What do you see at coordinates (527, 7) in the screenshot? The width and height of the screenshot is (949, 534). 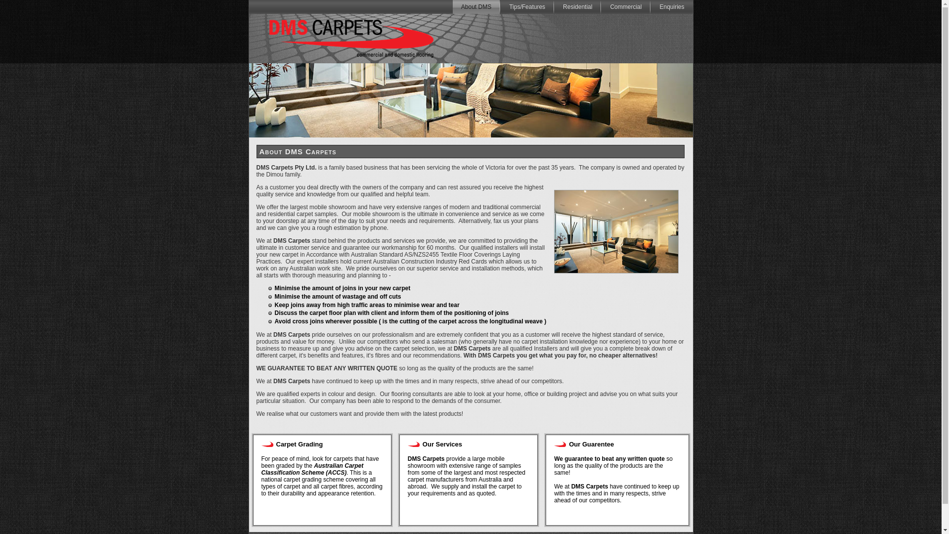 I see `Tips/Features` at bounding box center [527, 7].